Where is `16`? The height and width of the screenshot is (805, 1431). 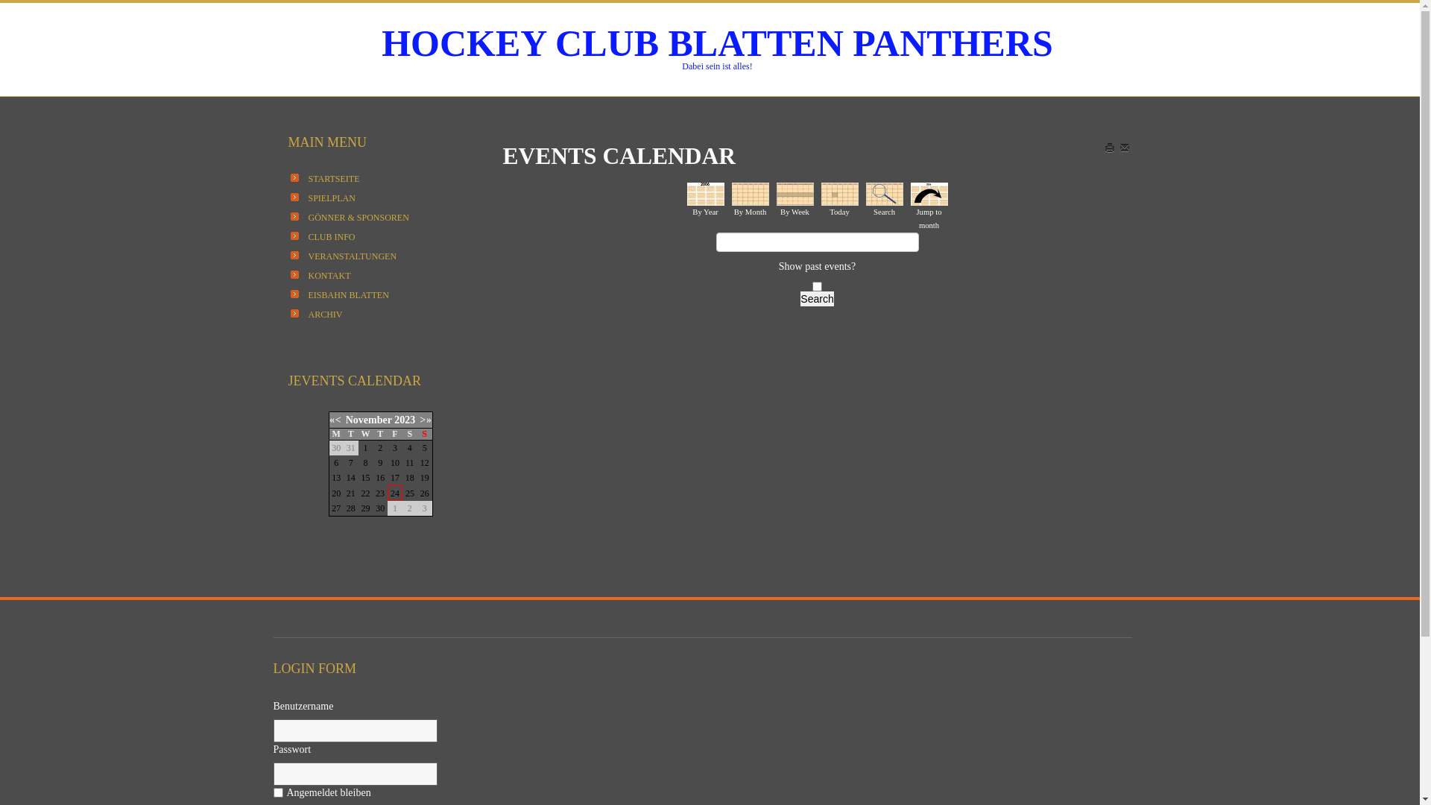
16 is located at coordinates (380, 478).